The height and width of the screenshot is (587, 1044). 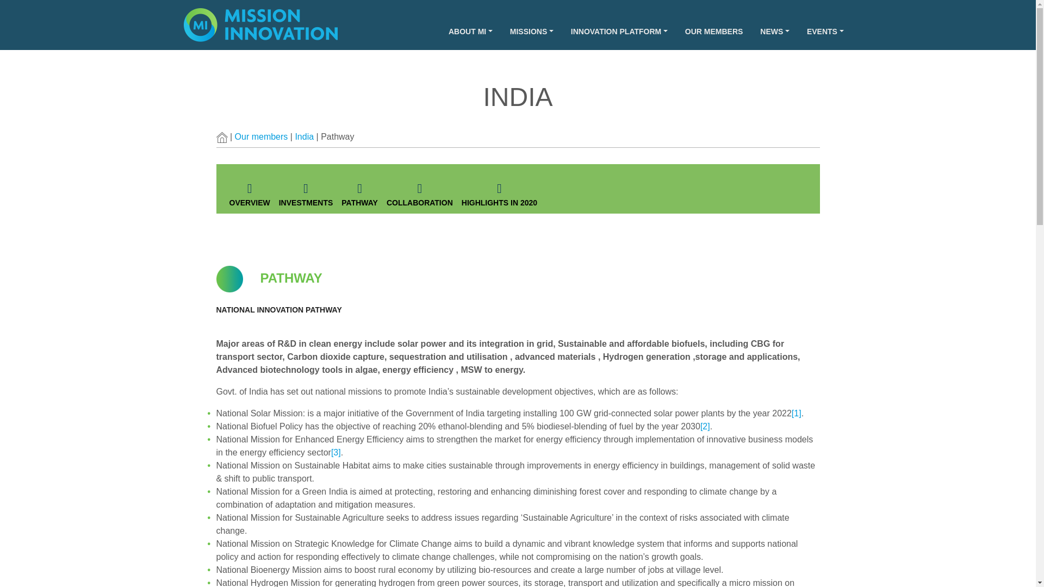 What do you see at coordinates (470, 32) in the screenshot?
I see `About MI` at bounding box center [470, 32].